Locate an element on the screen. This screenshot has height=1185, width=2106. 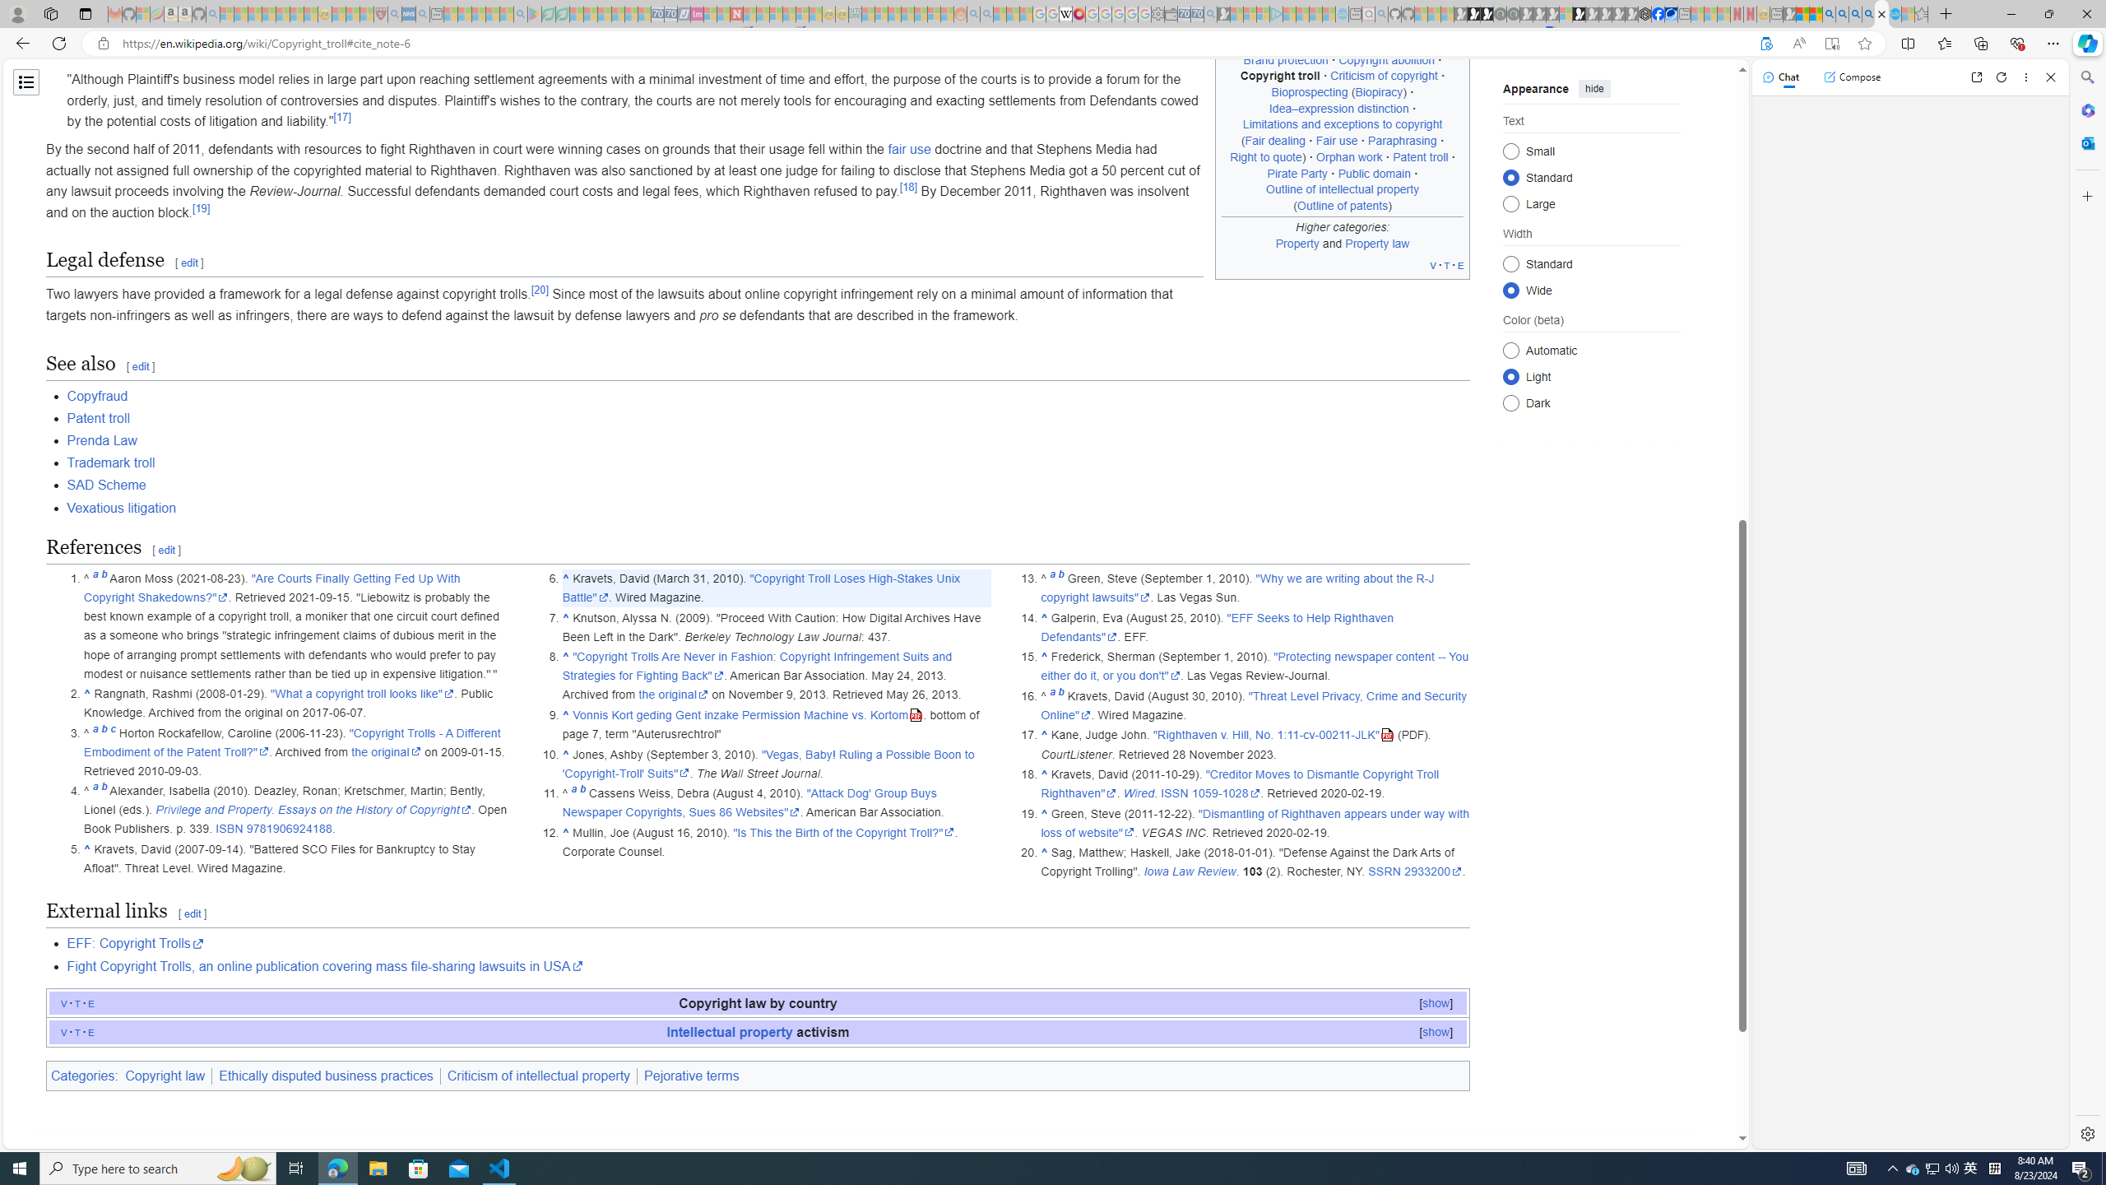
Outline of intellectual property is located at coordinates (1343, 189).